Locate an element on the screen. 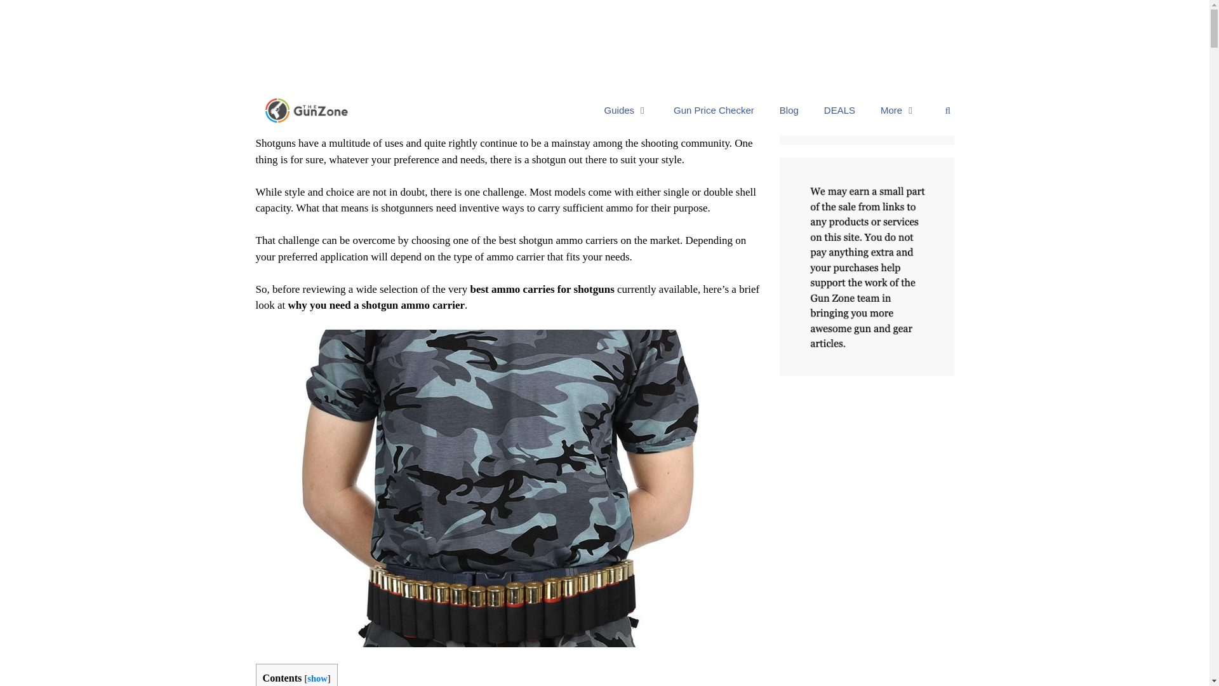 The height and width of the screenshot is (686, 1219). DEALS is located at coordinates (839, 110).